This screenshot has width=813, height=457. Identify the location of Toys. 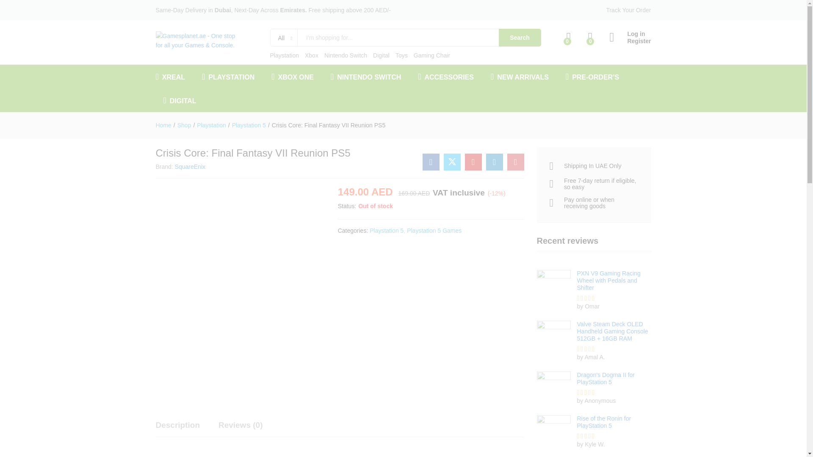
(401, 55).